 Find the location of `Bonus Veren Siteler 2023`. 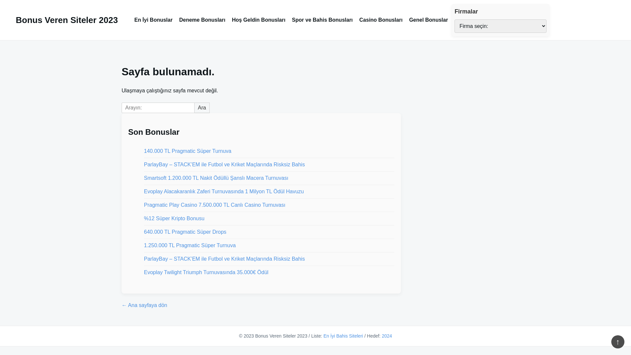

Bonus Veren Siteler 2023 is located at coordinates (67, 20).